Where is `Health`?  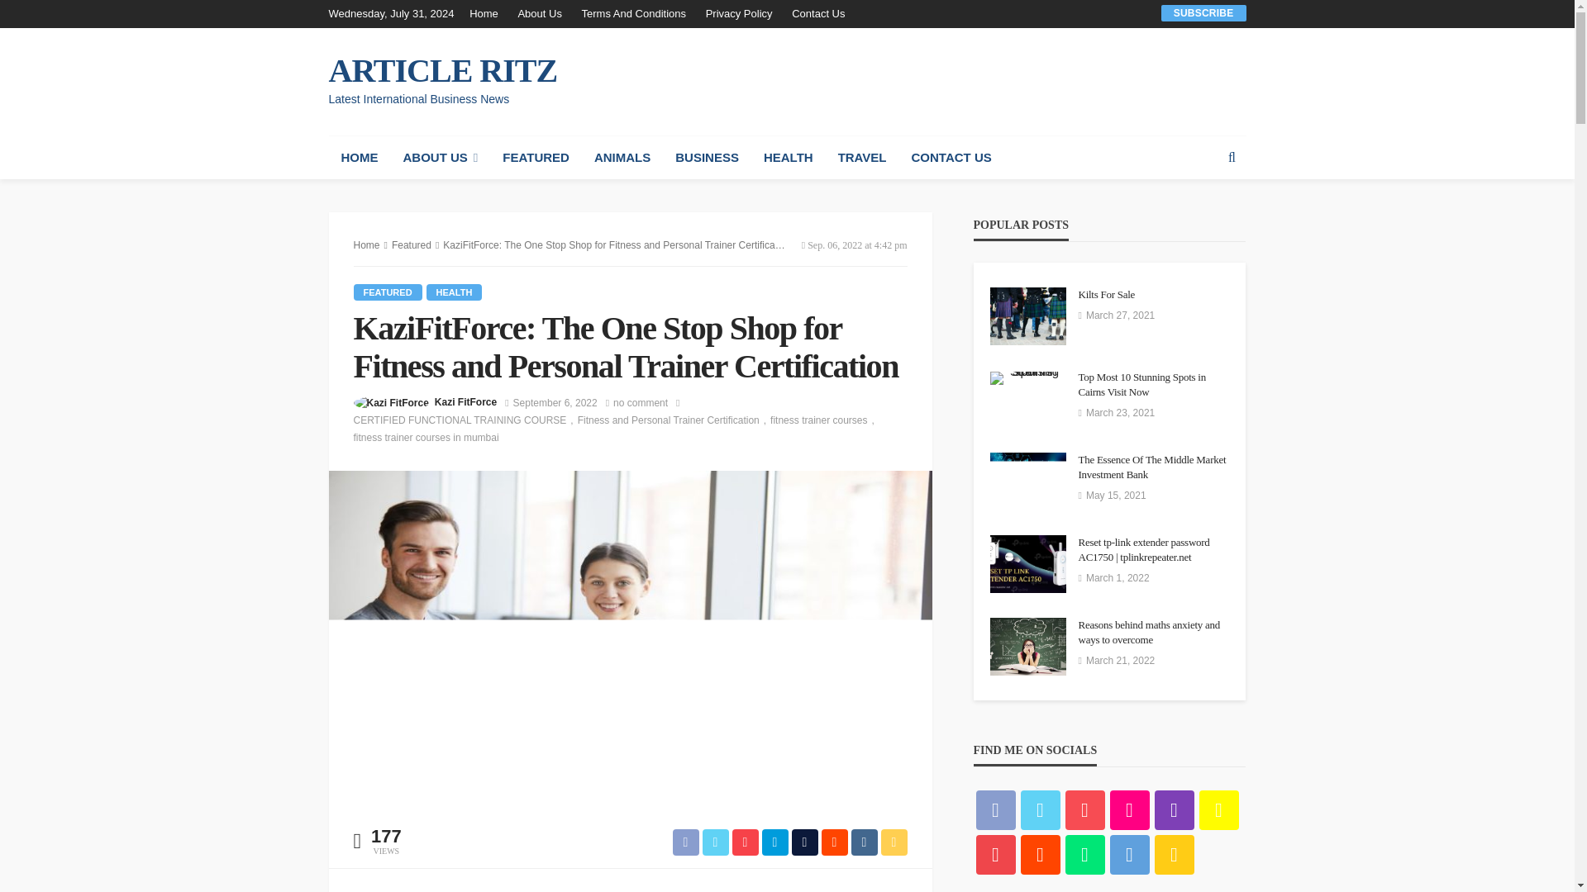
Health is located at coordinates (455, 292).